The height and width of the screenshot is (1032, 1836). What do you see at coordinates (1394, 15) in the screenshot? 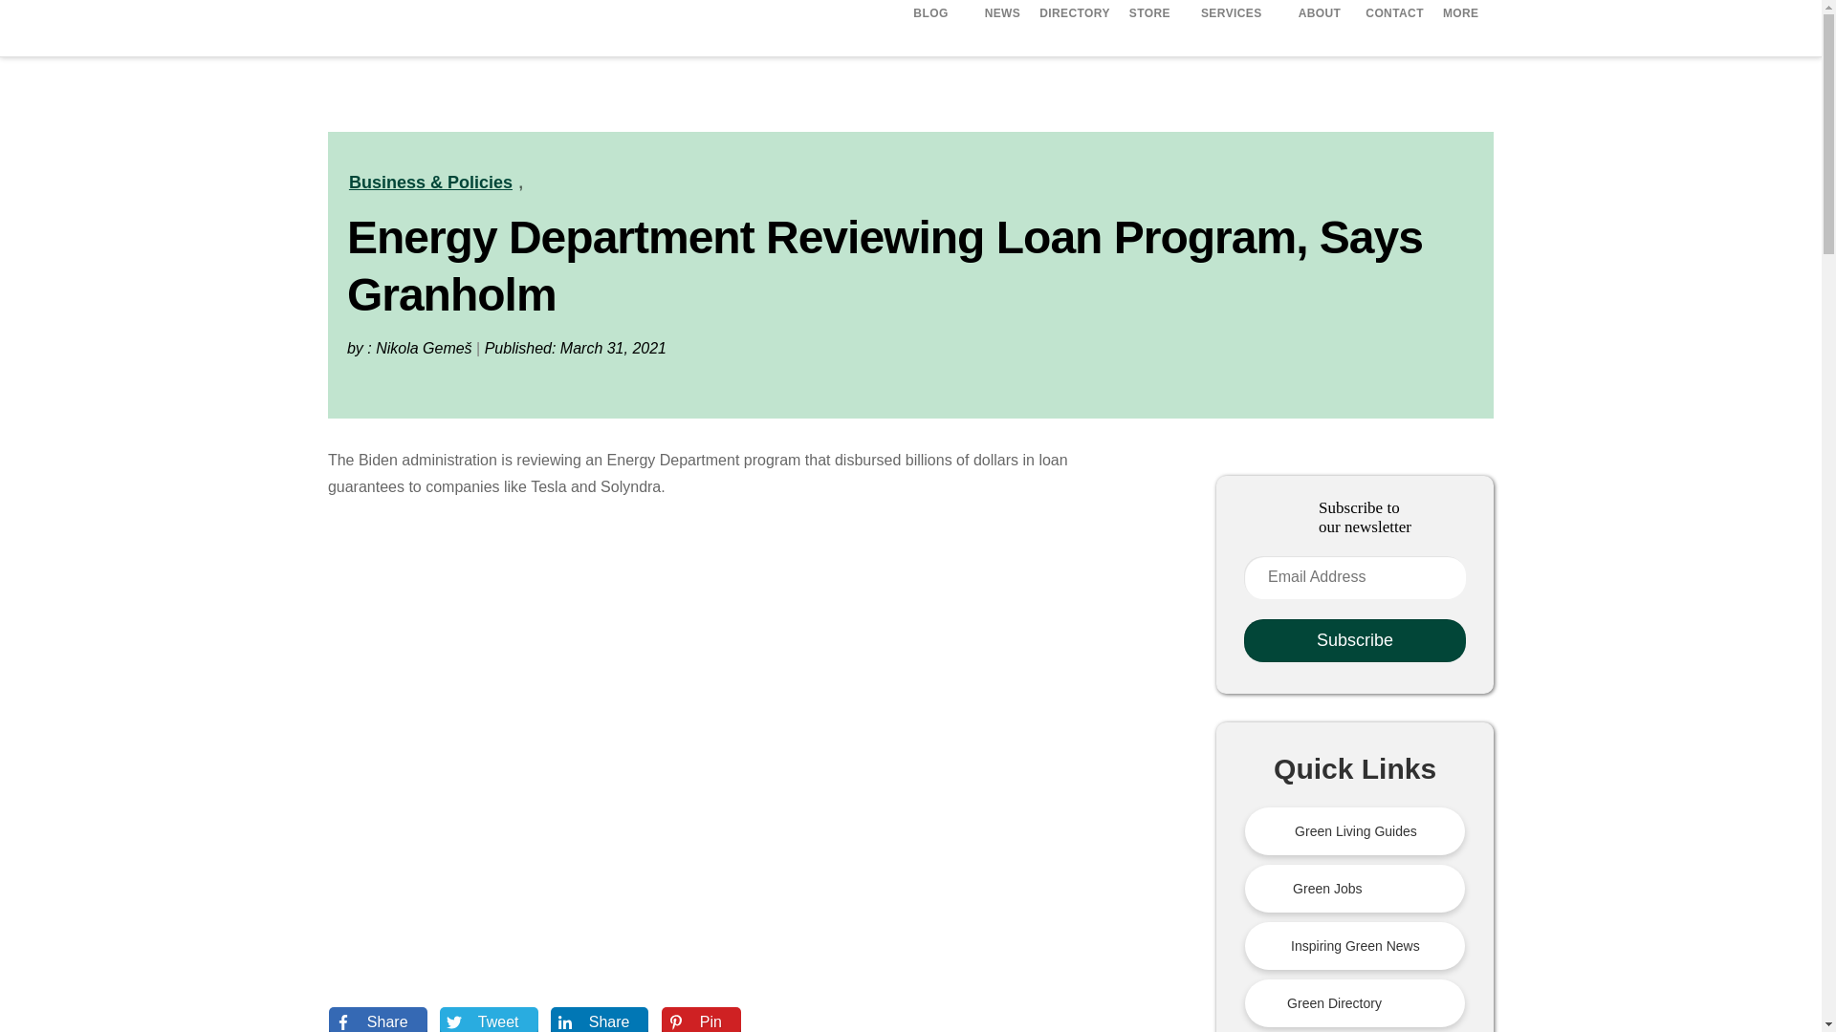
I see `CONTACT` at bounding box center [1394, 15].